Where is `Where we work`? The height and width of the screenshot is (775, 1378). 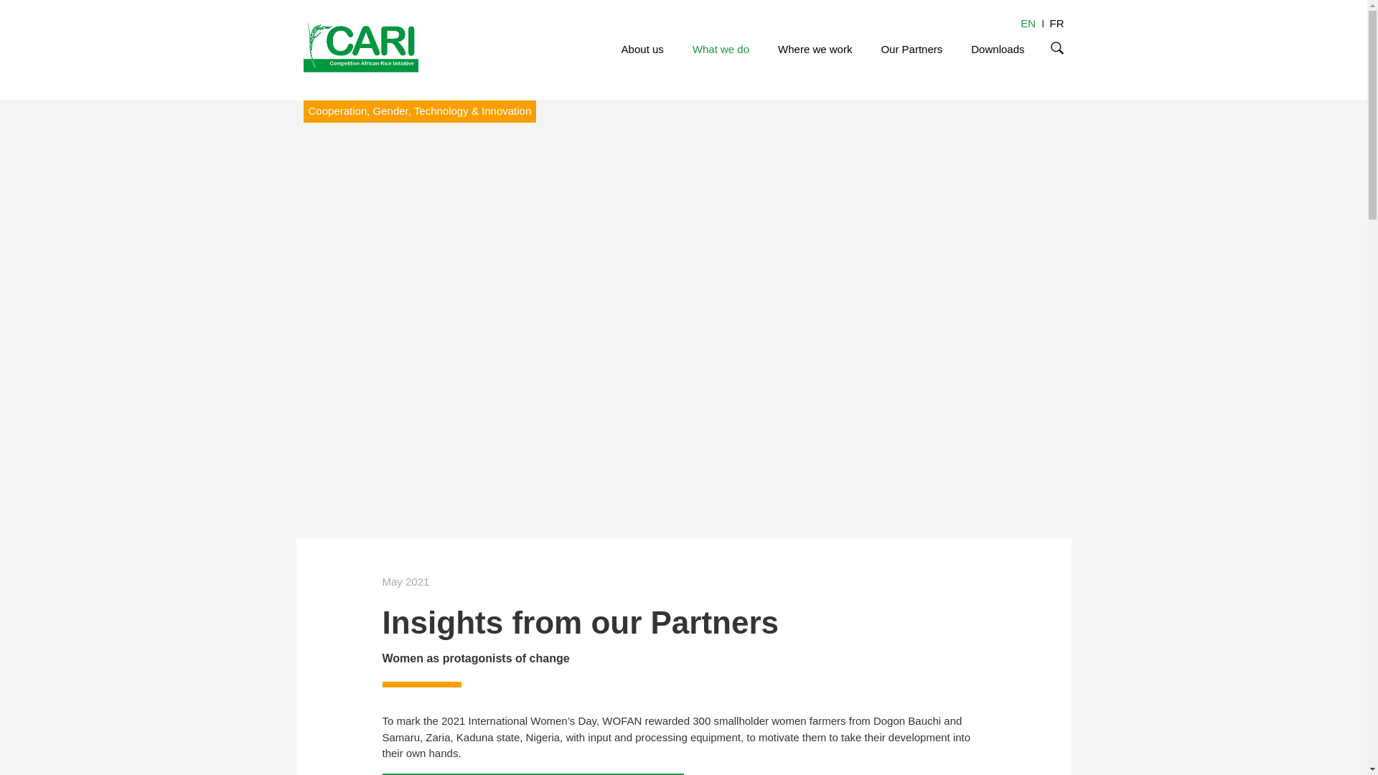 Where we work is located at coordinates (815, 49).